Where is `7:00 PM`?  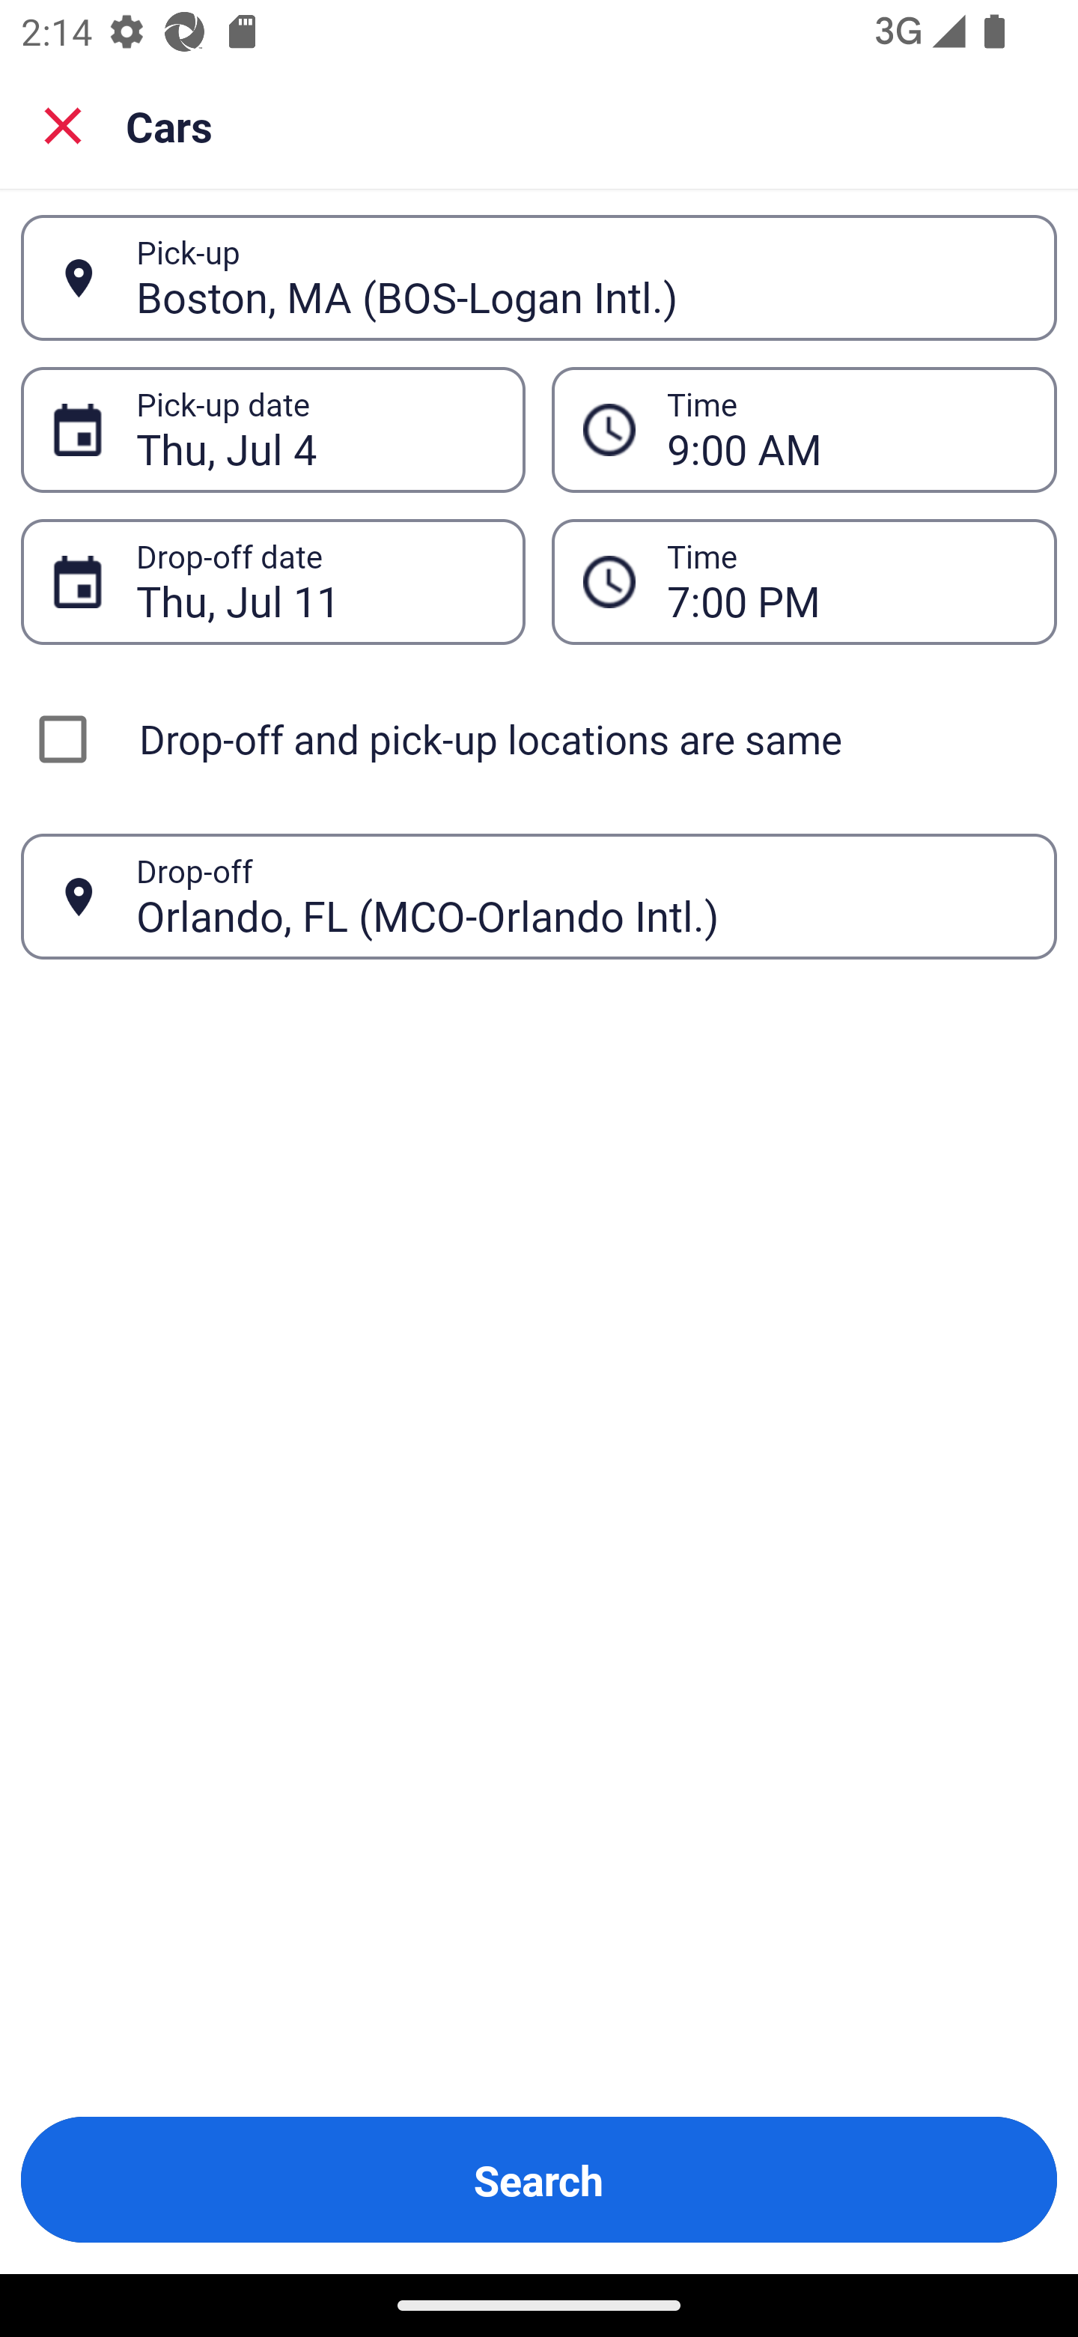 7:00 PM is located at coordinates (804, 581).